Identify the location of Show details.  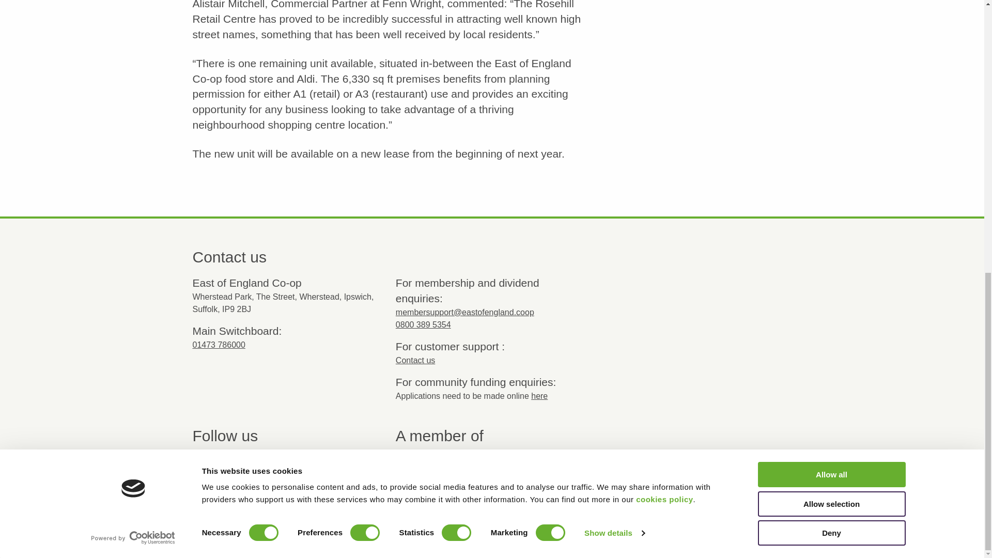
(614, 4).